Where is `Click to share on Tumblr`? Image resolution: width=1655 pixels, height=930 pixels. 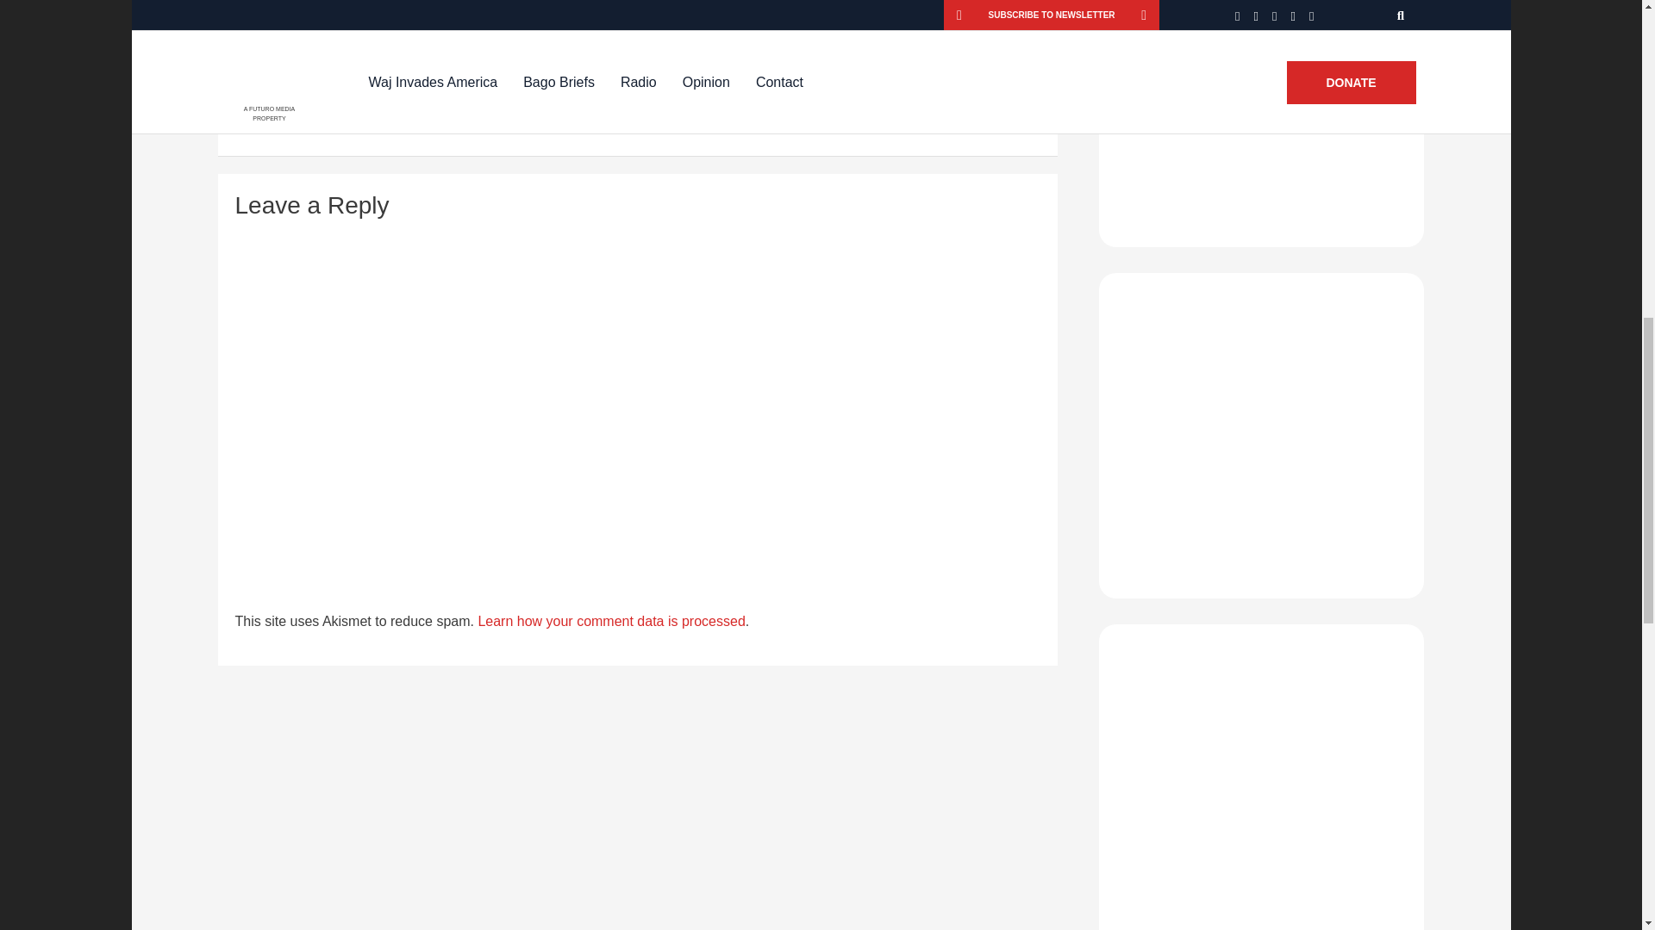
Click to share on Tumblr is located at coordinates (641, 101).